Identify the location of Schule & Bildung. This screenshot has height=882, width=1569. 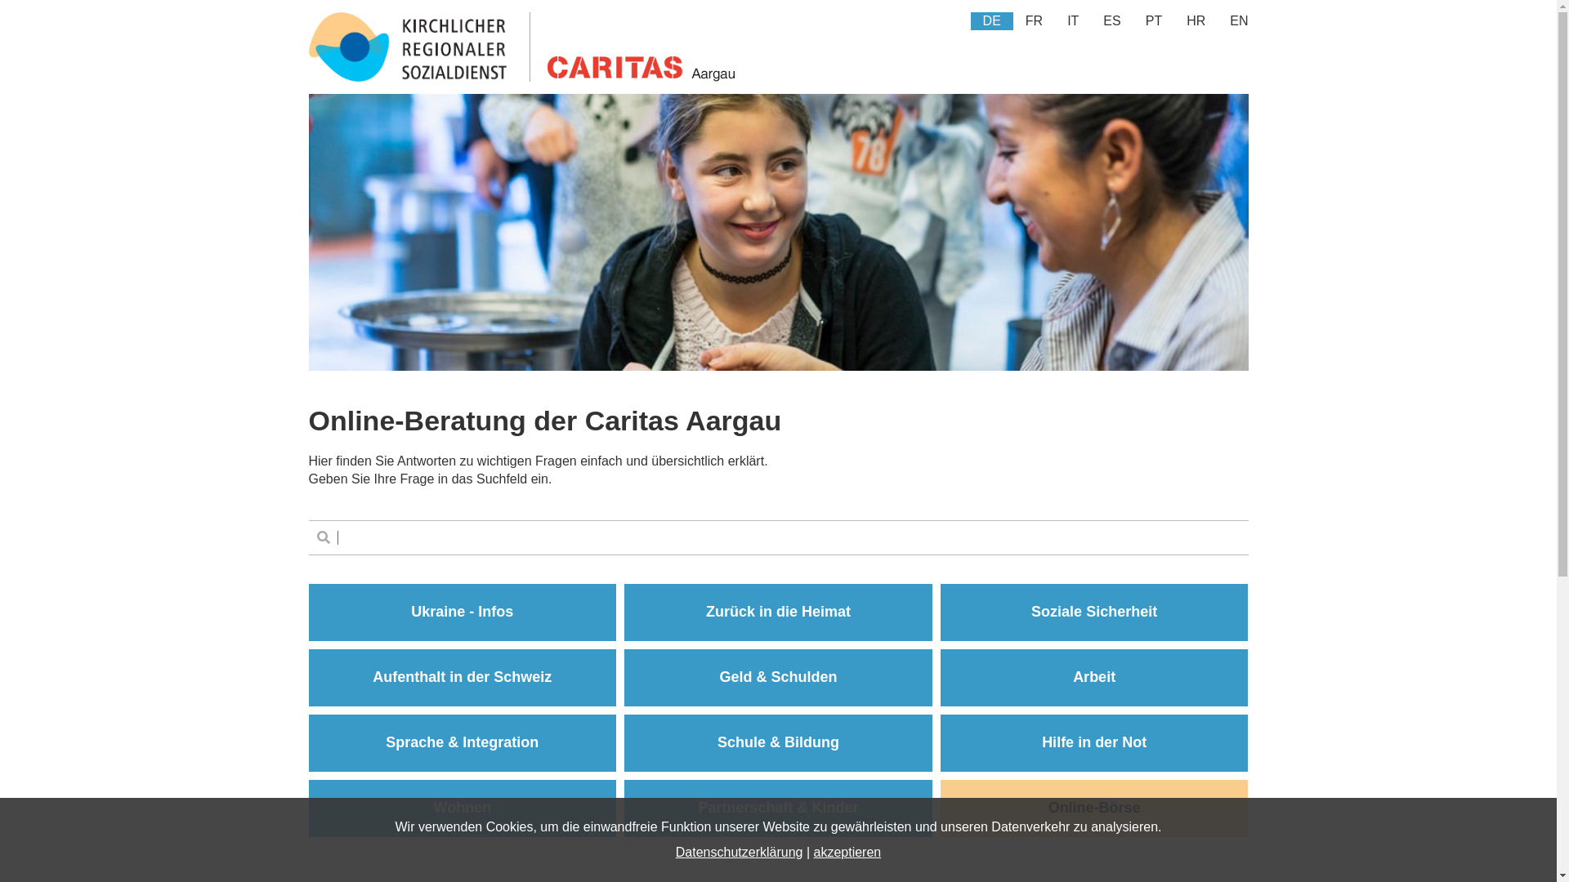
(778, 743).